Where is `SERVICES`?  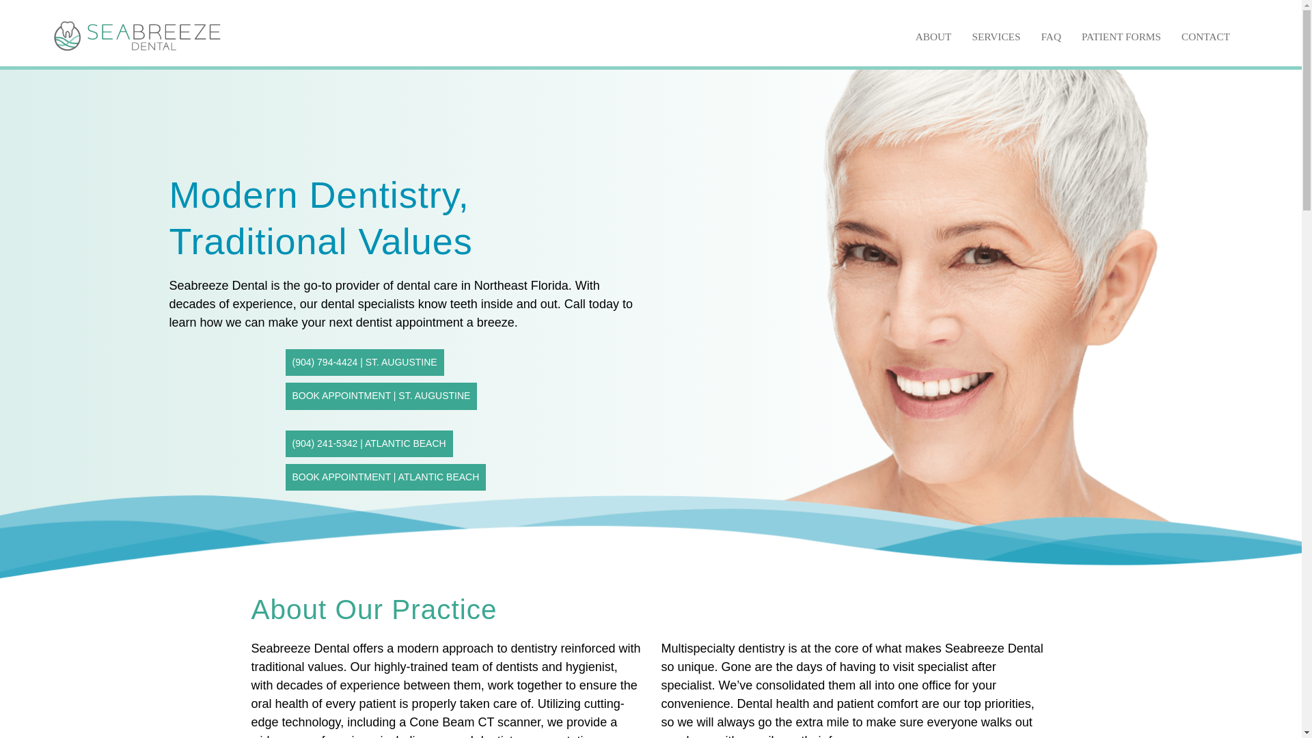
SERVICES is located at coordinates (996, 36).